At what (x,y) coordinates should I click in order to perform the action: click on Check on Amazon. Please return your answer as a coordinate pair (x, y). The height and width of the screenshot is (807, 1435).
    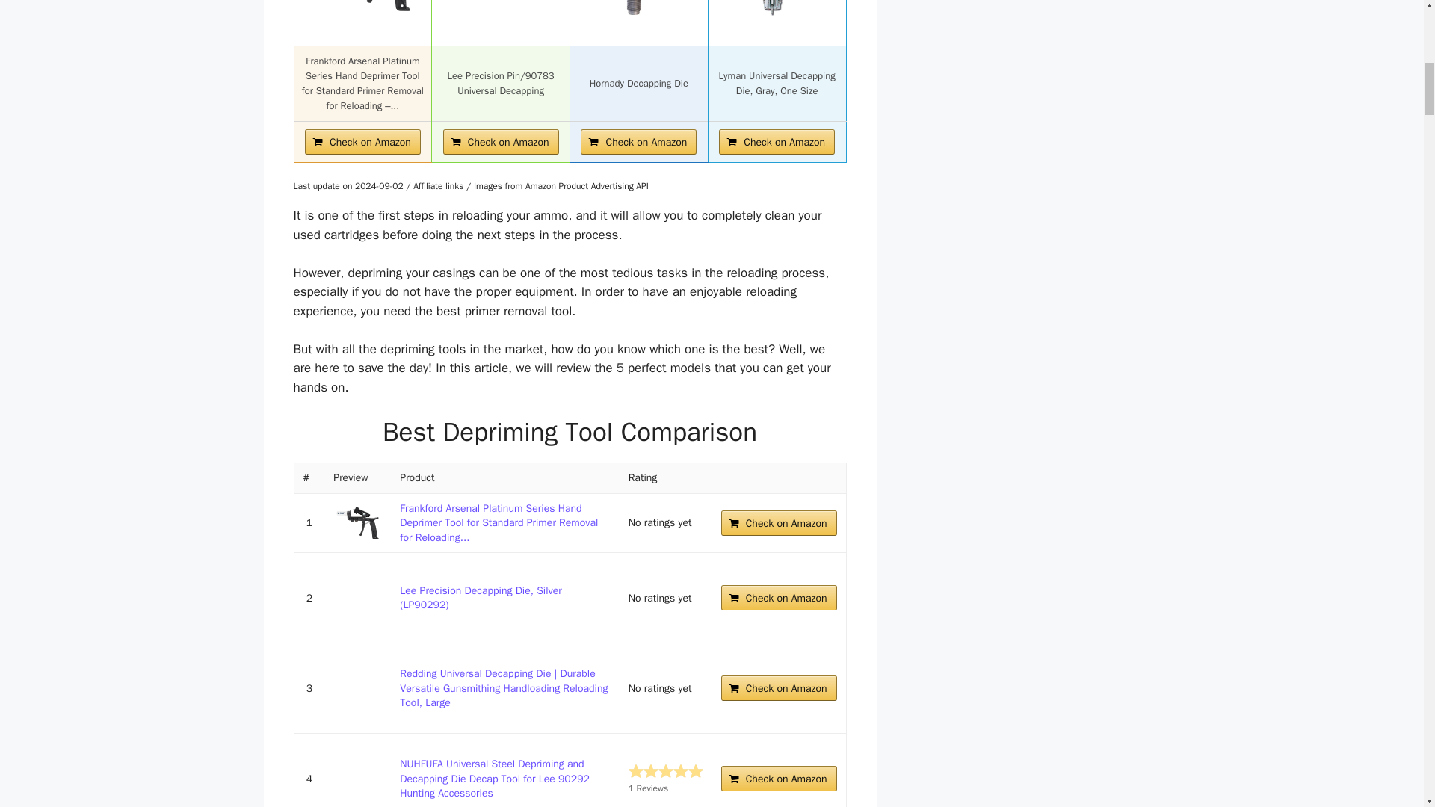
    Looking at the image, I should click on (501, 142).